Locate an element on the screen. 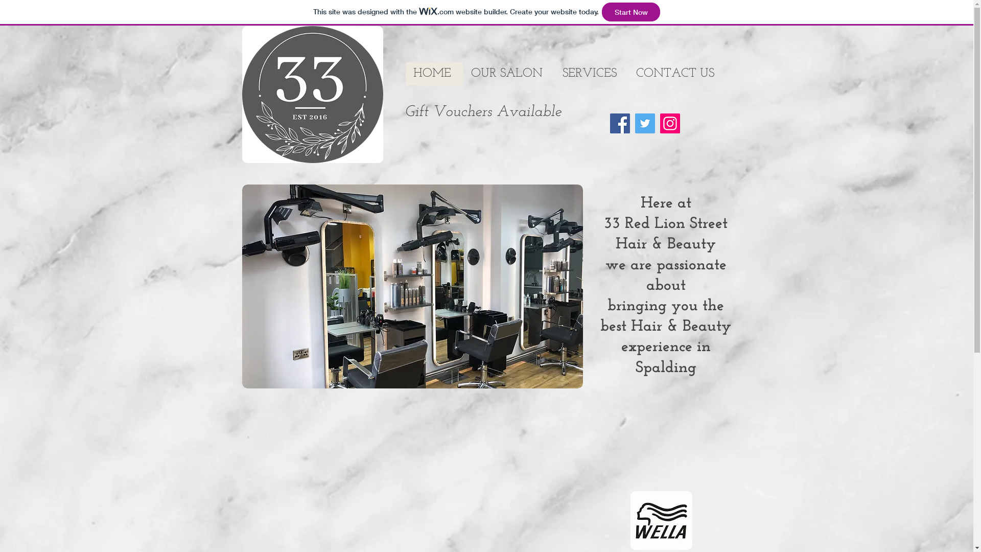 The image size is (981, 552). SERVICES is located at coordinates (591, 74).